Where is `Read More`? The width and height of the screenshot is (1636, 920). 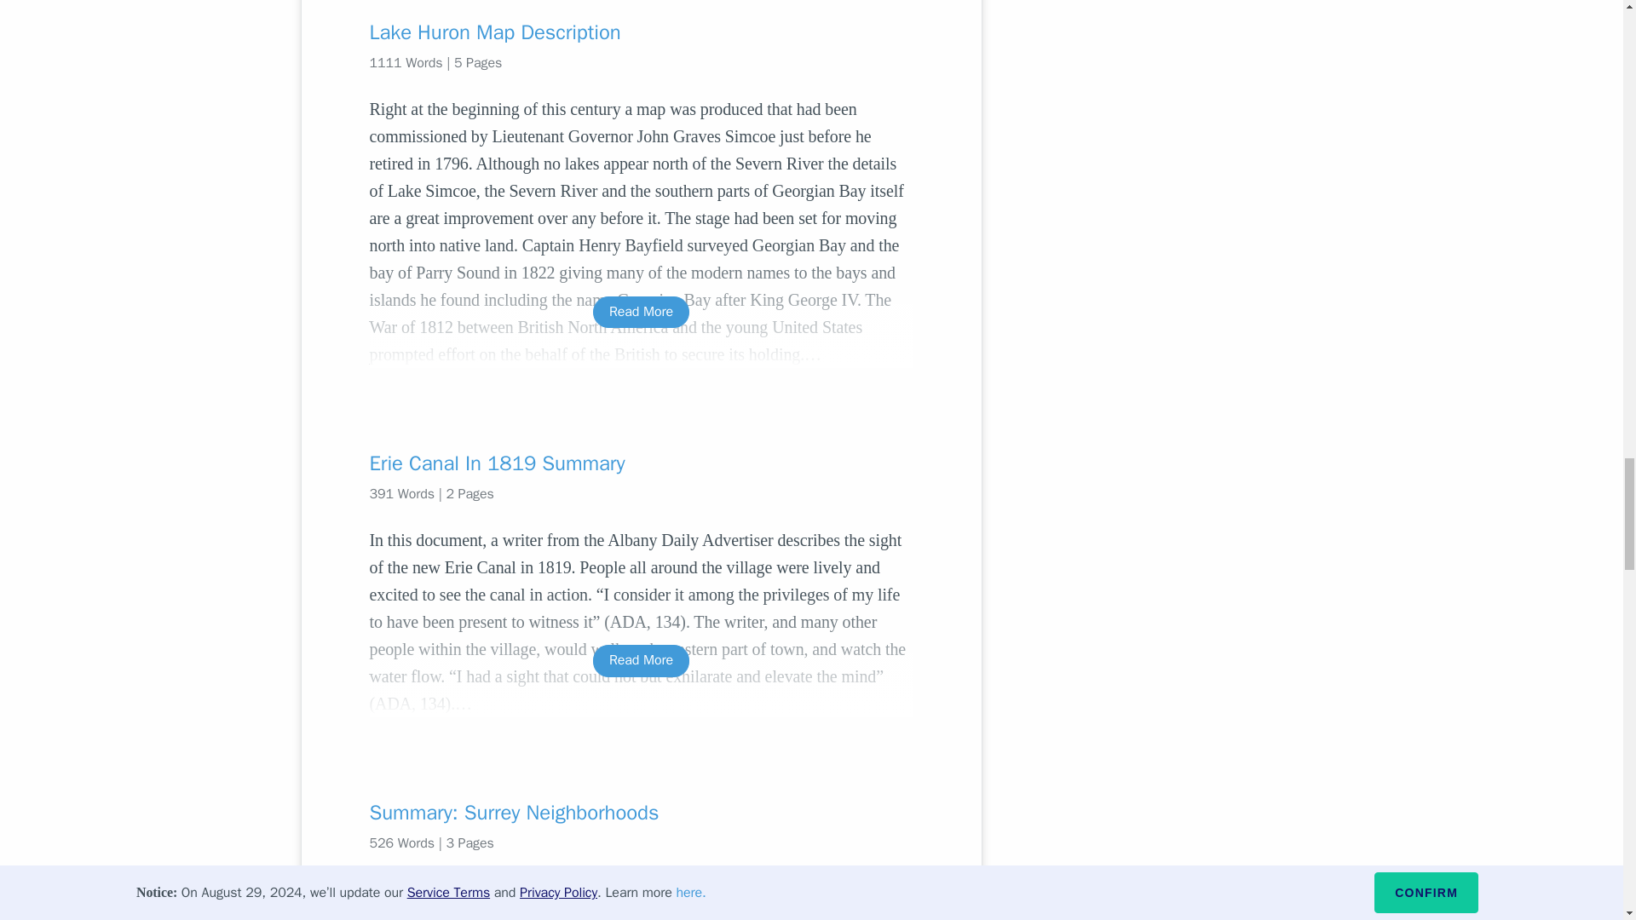
Read More is located at coordinates (641, 660).